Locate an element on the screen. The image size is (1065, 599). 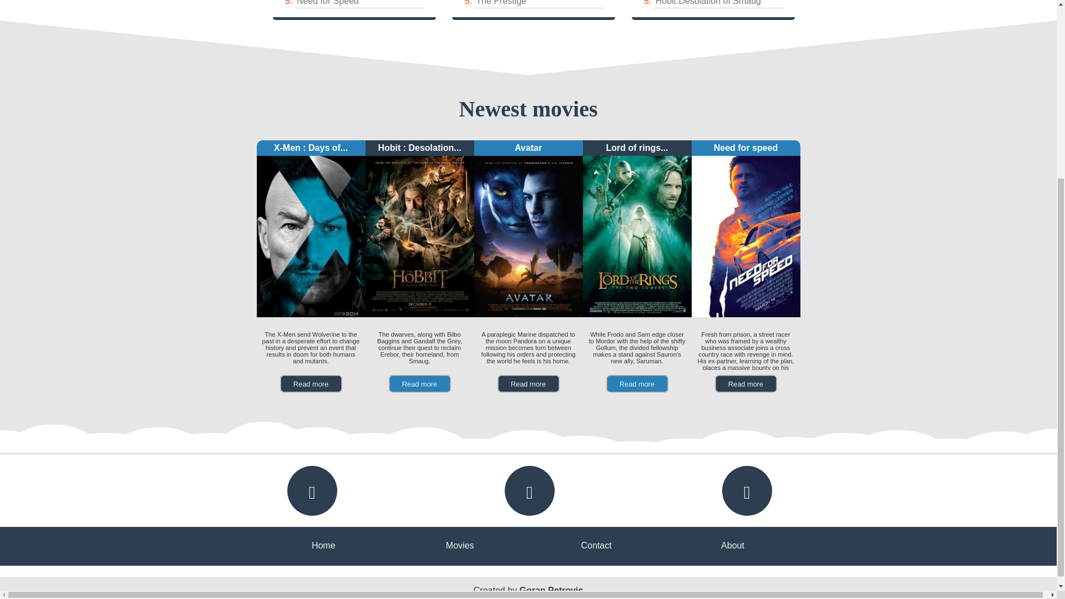
Read more is located at coordinates (311, 384).